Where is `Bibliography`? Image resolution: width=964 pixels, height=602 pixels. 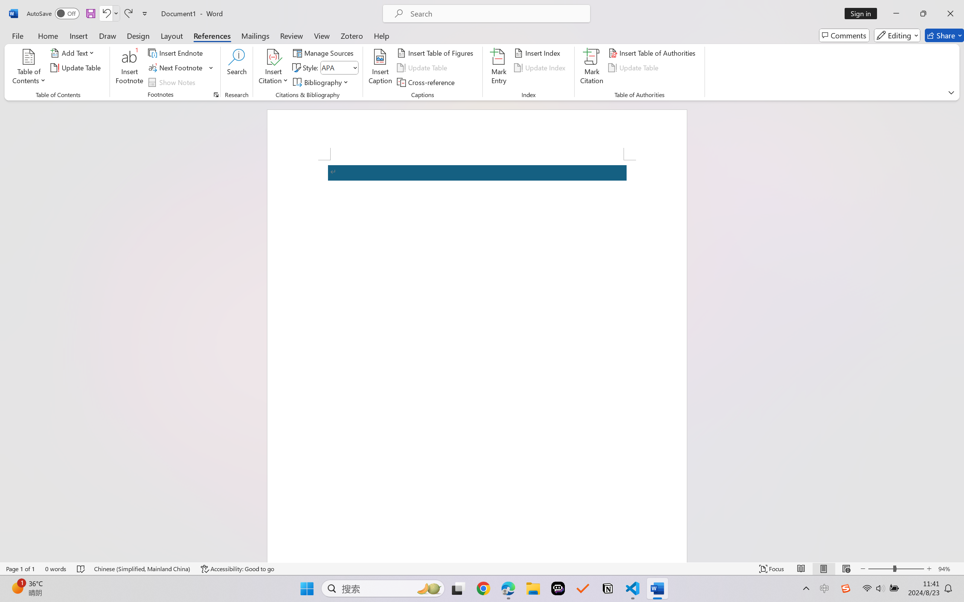 Bibliography is located at coordinates (322, 82).